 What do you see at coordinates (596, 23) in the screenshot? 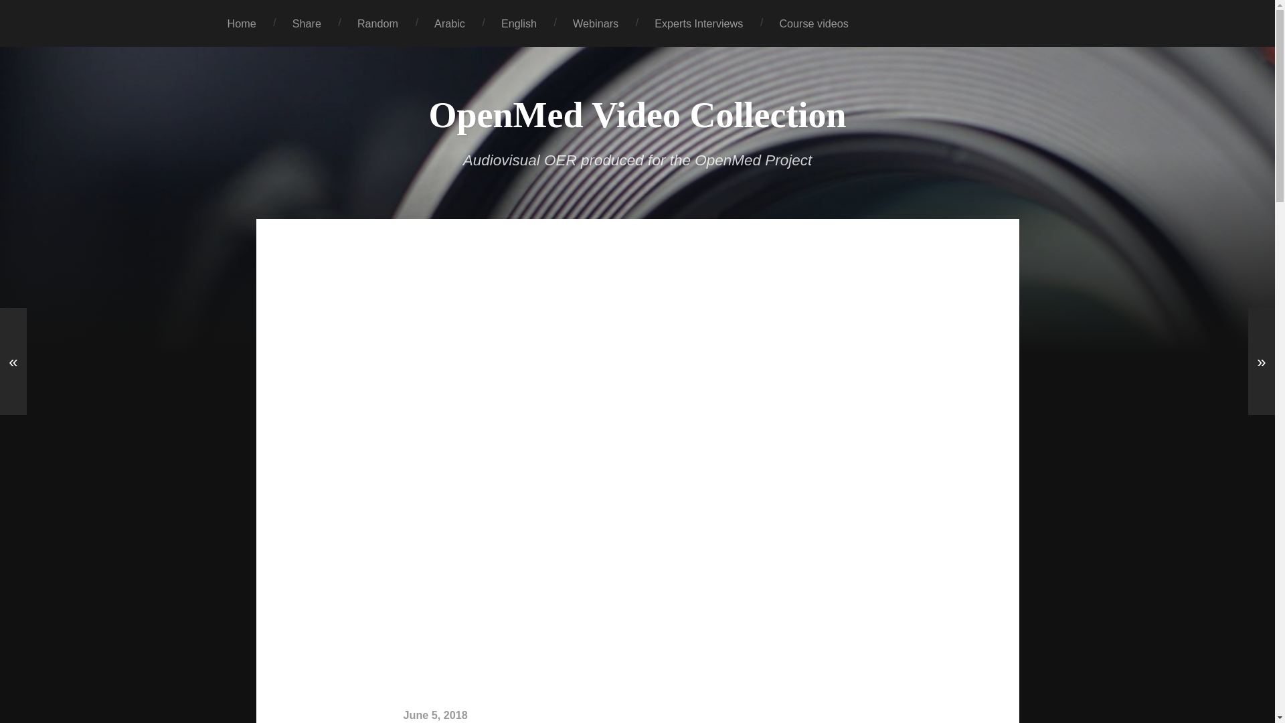
I see `Webinars` at bounding box center [596, 23].